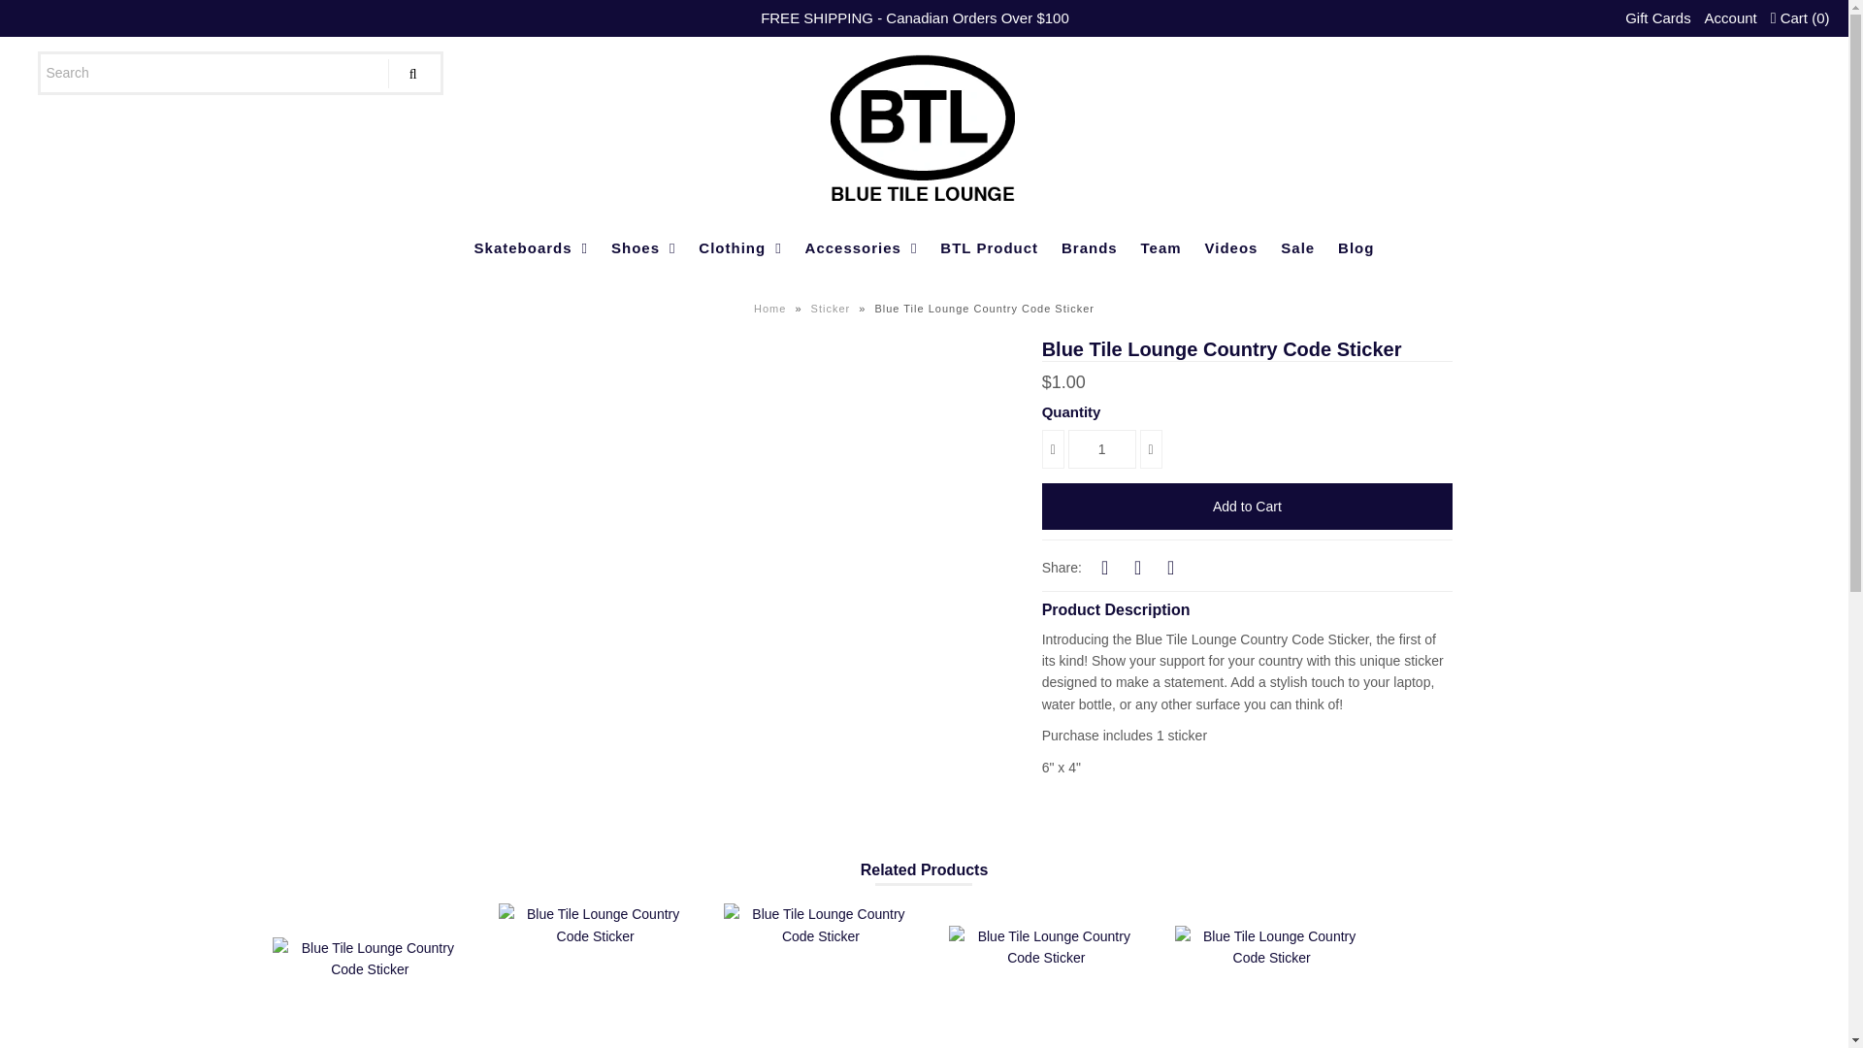 This screenshot has width=1863, height=1048. I want to click on 1, so click(1102, 448).